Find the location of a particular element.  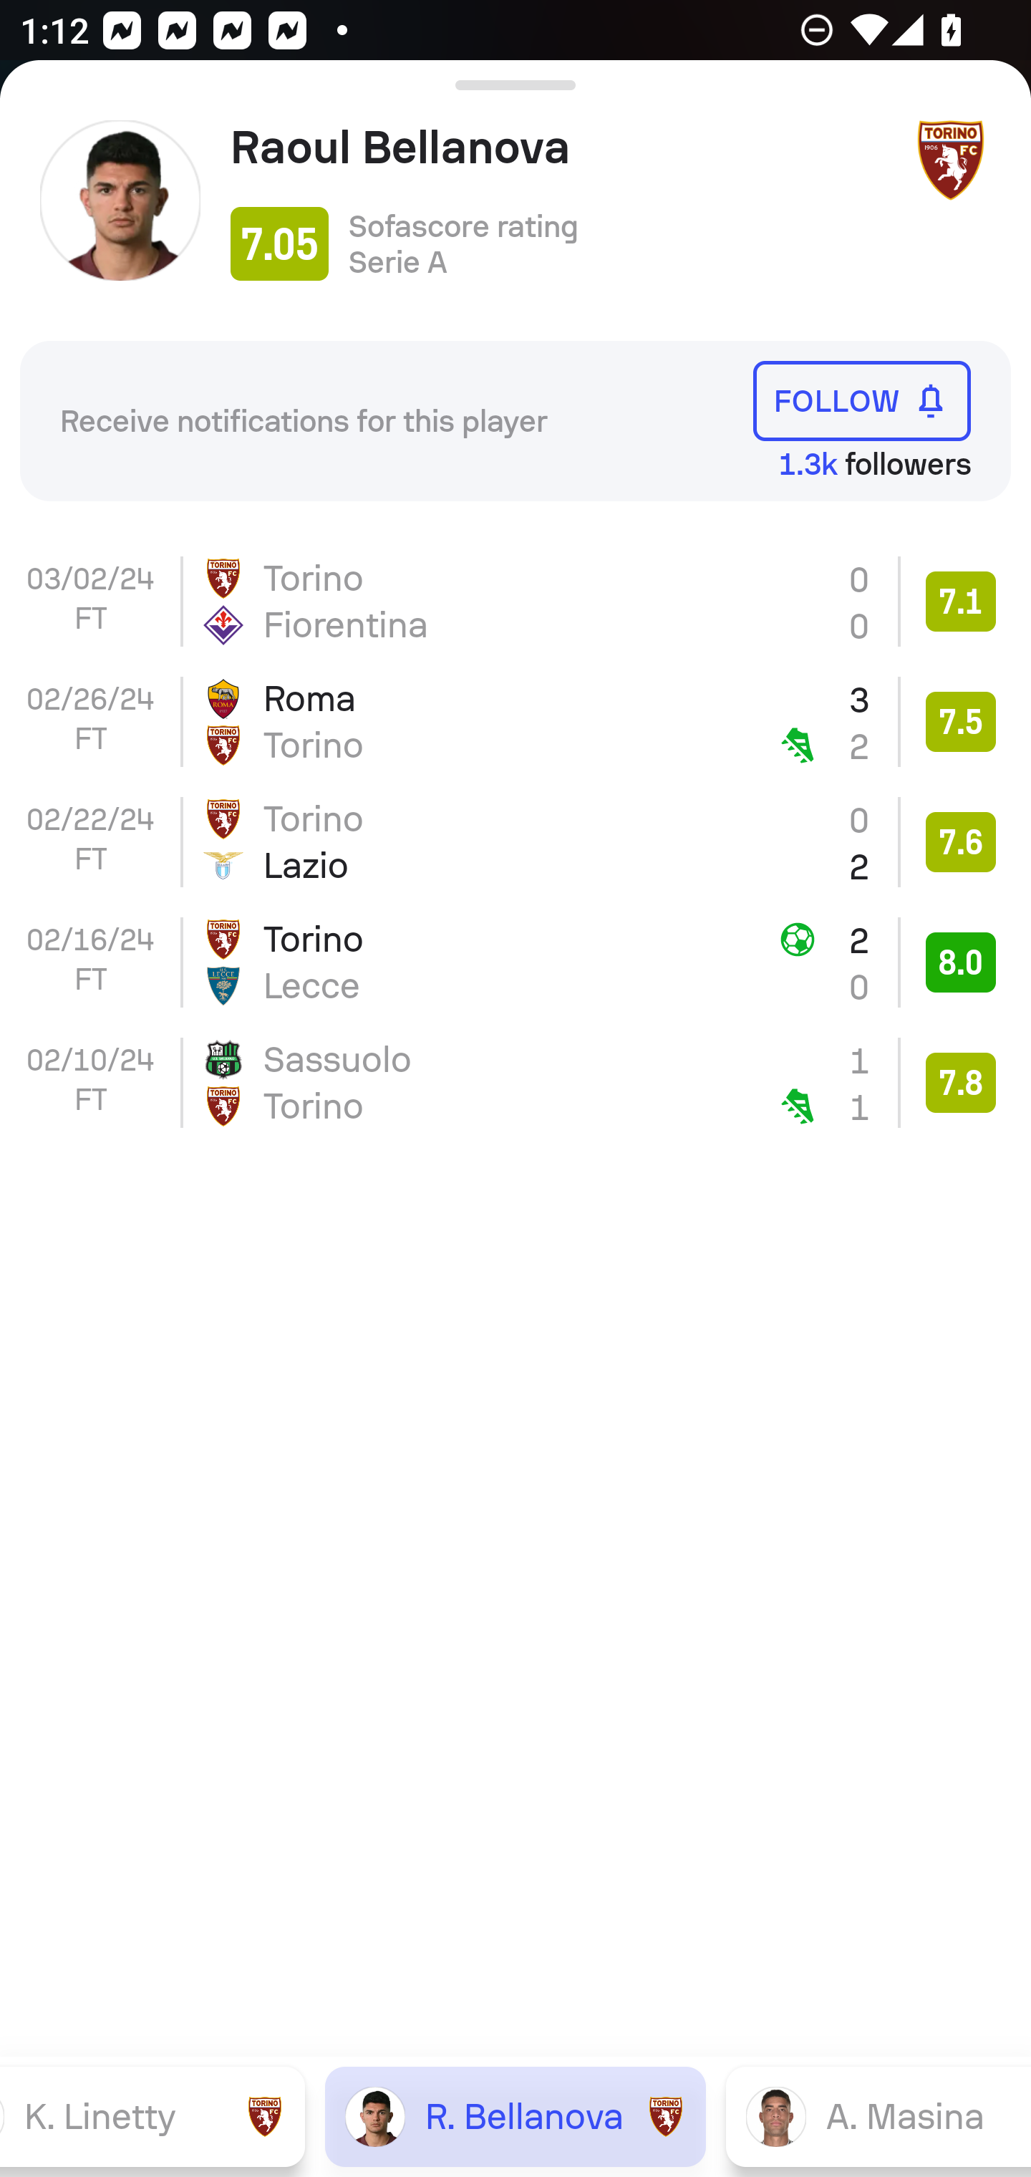

02/26/24 FT Roma 3 Torino 2 7.5 is located at coordinates (515, 722).